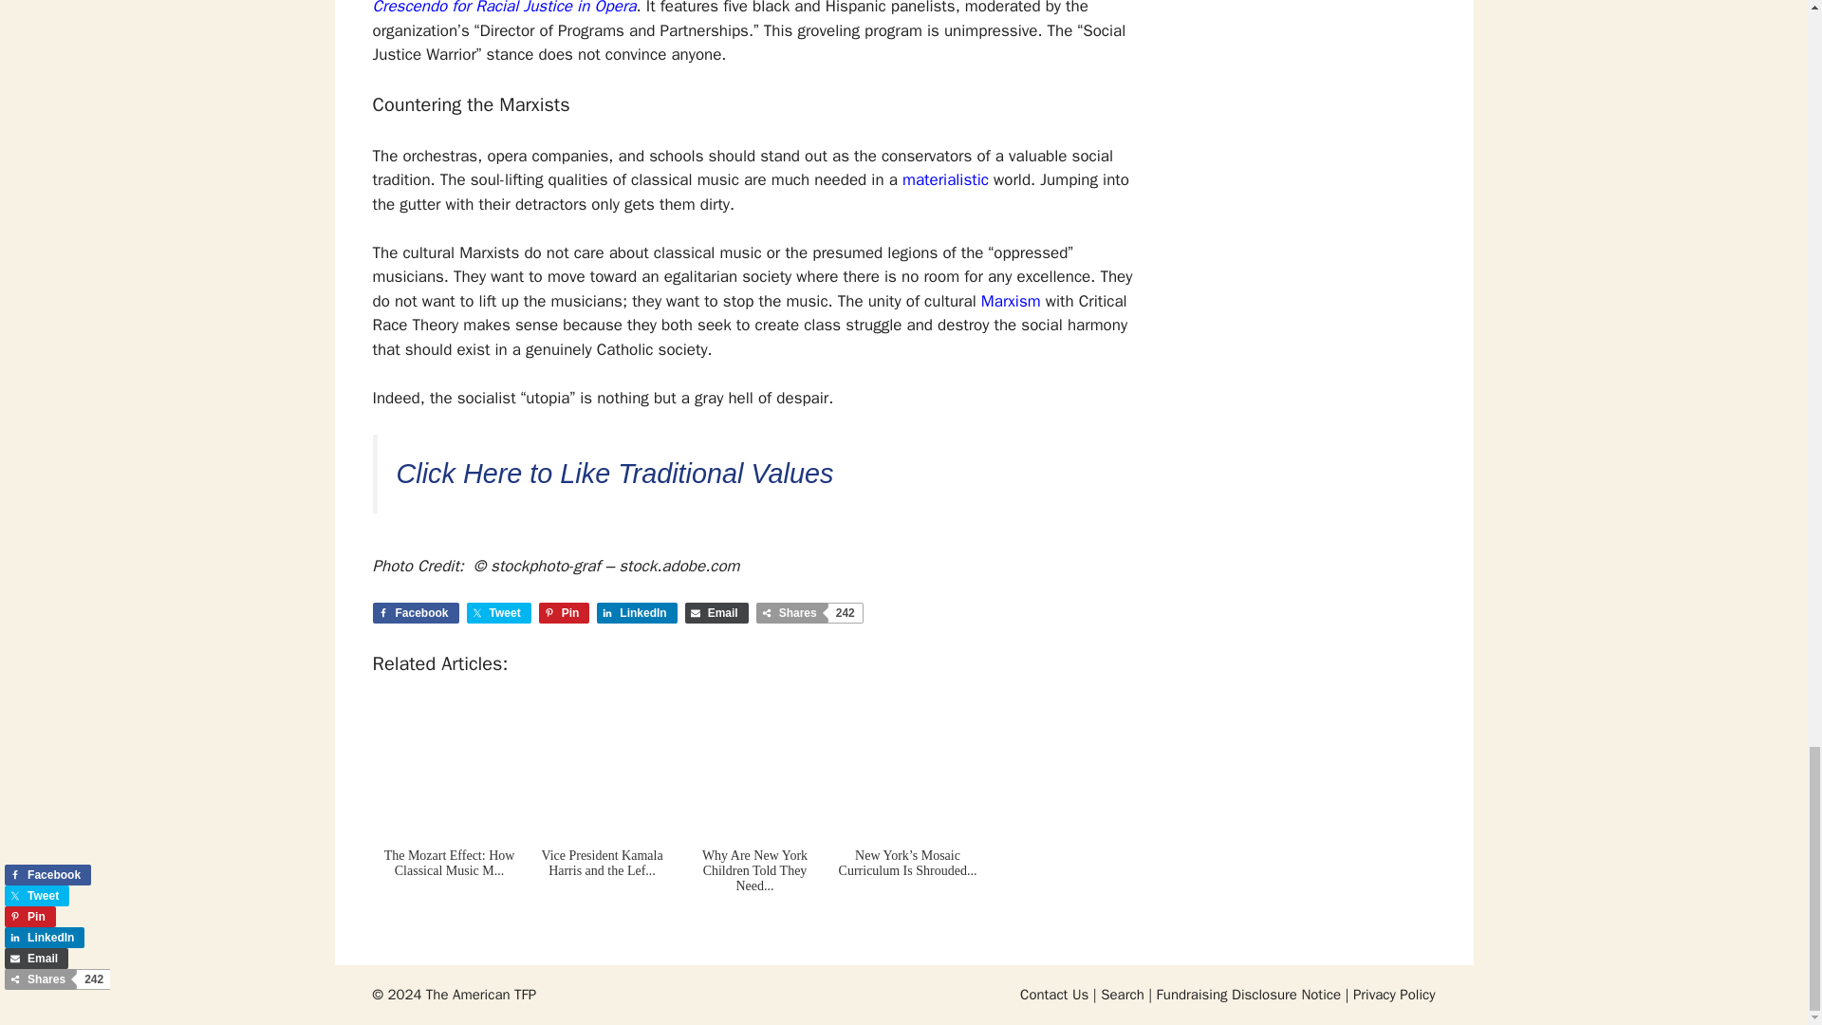 The image size is (1822, 1025). I want to click on Share on Pinterest, so click(565, 613).